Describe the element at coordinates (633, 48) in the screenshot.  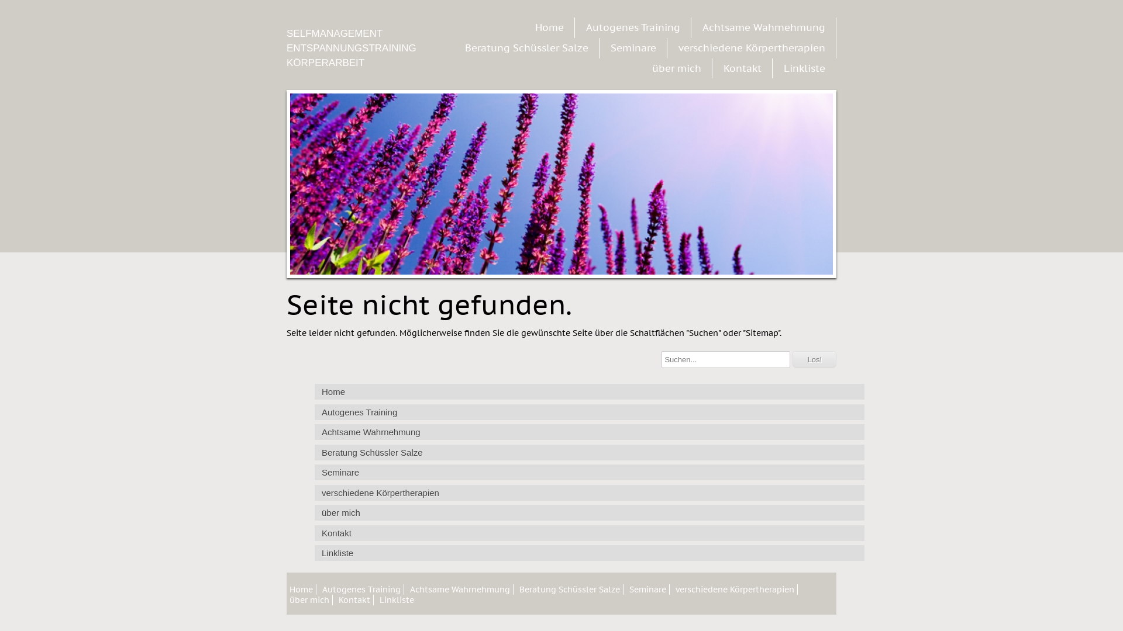
I see `Seminare` at that location.